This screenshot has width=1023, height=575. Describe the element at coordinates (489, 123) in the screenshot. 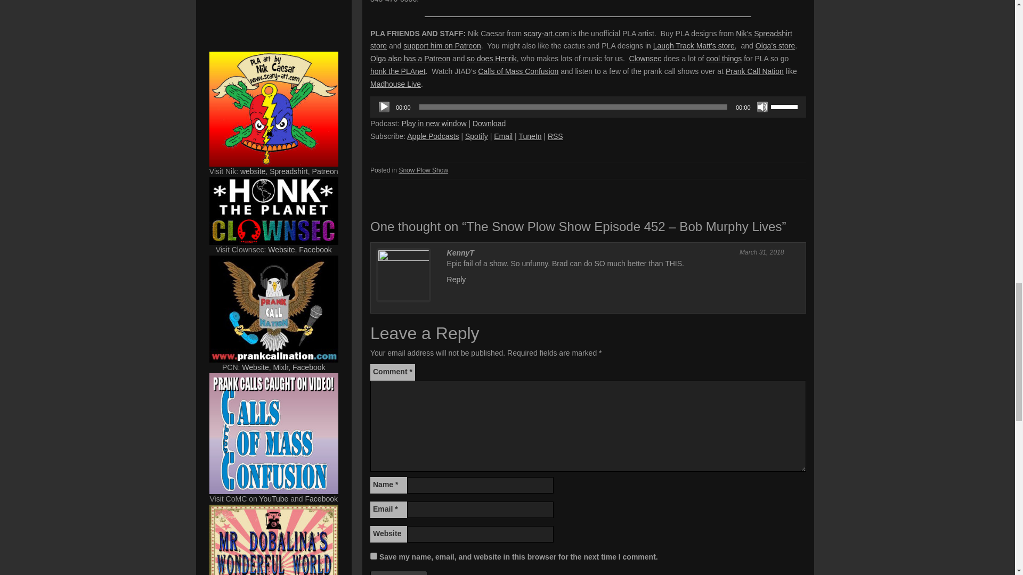

I see `Download` at that location.